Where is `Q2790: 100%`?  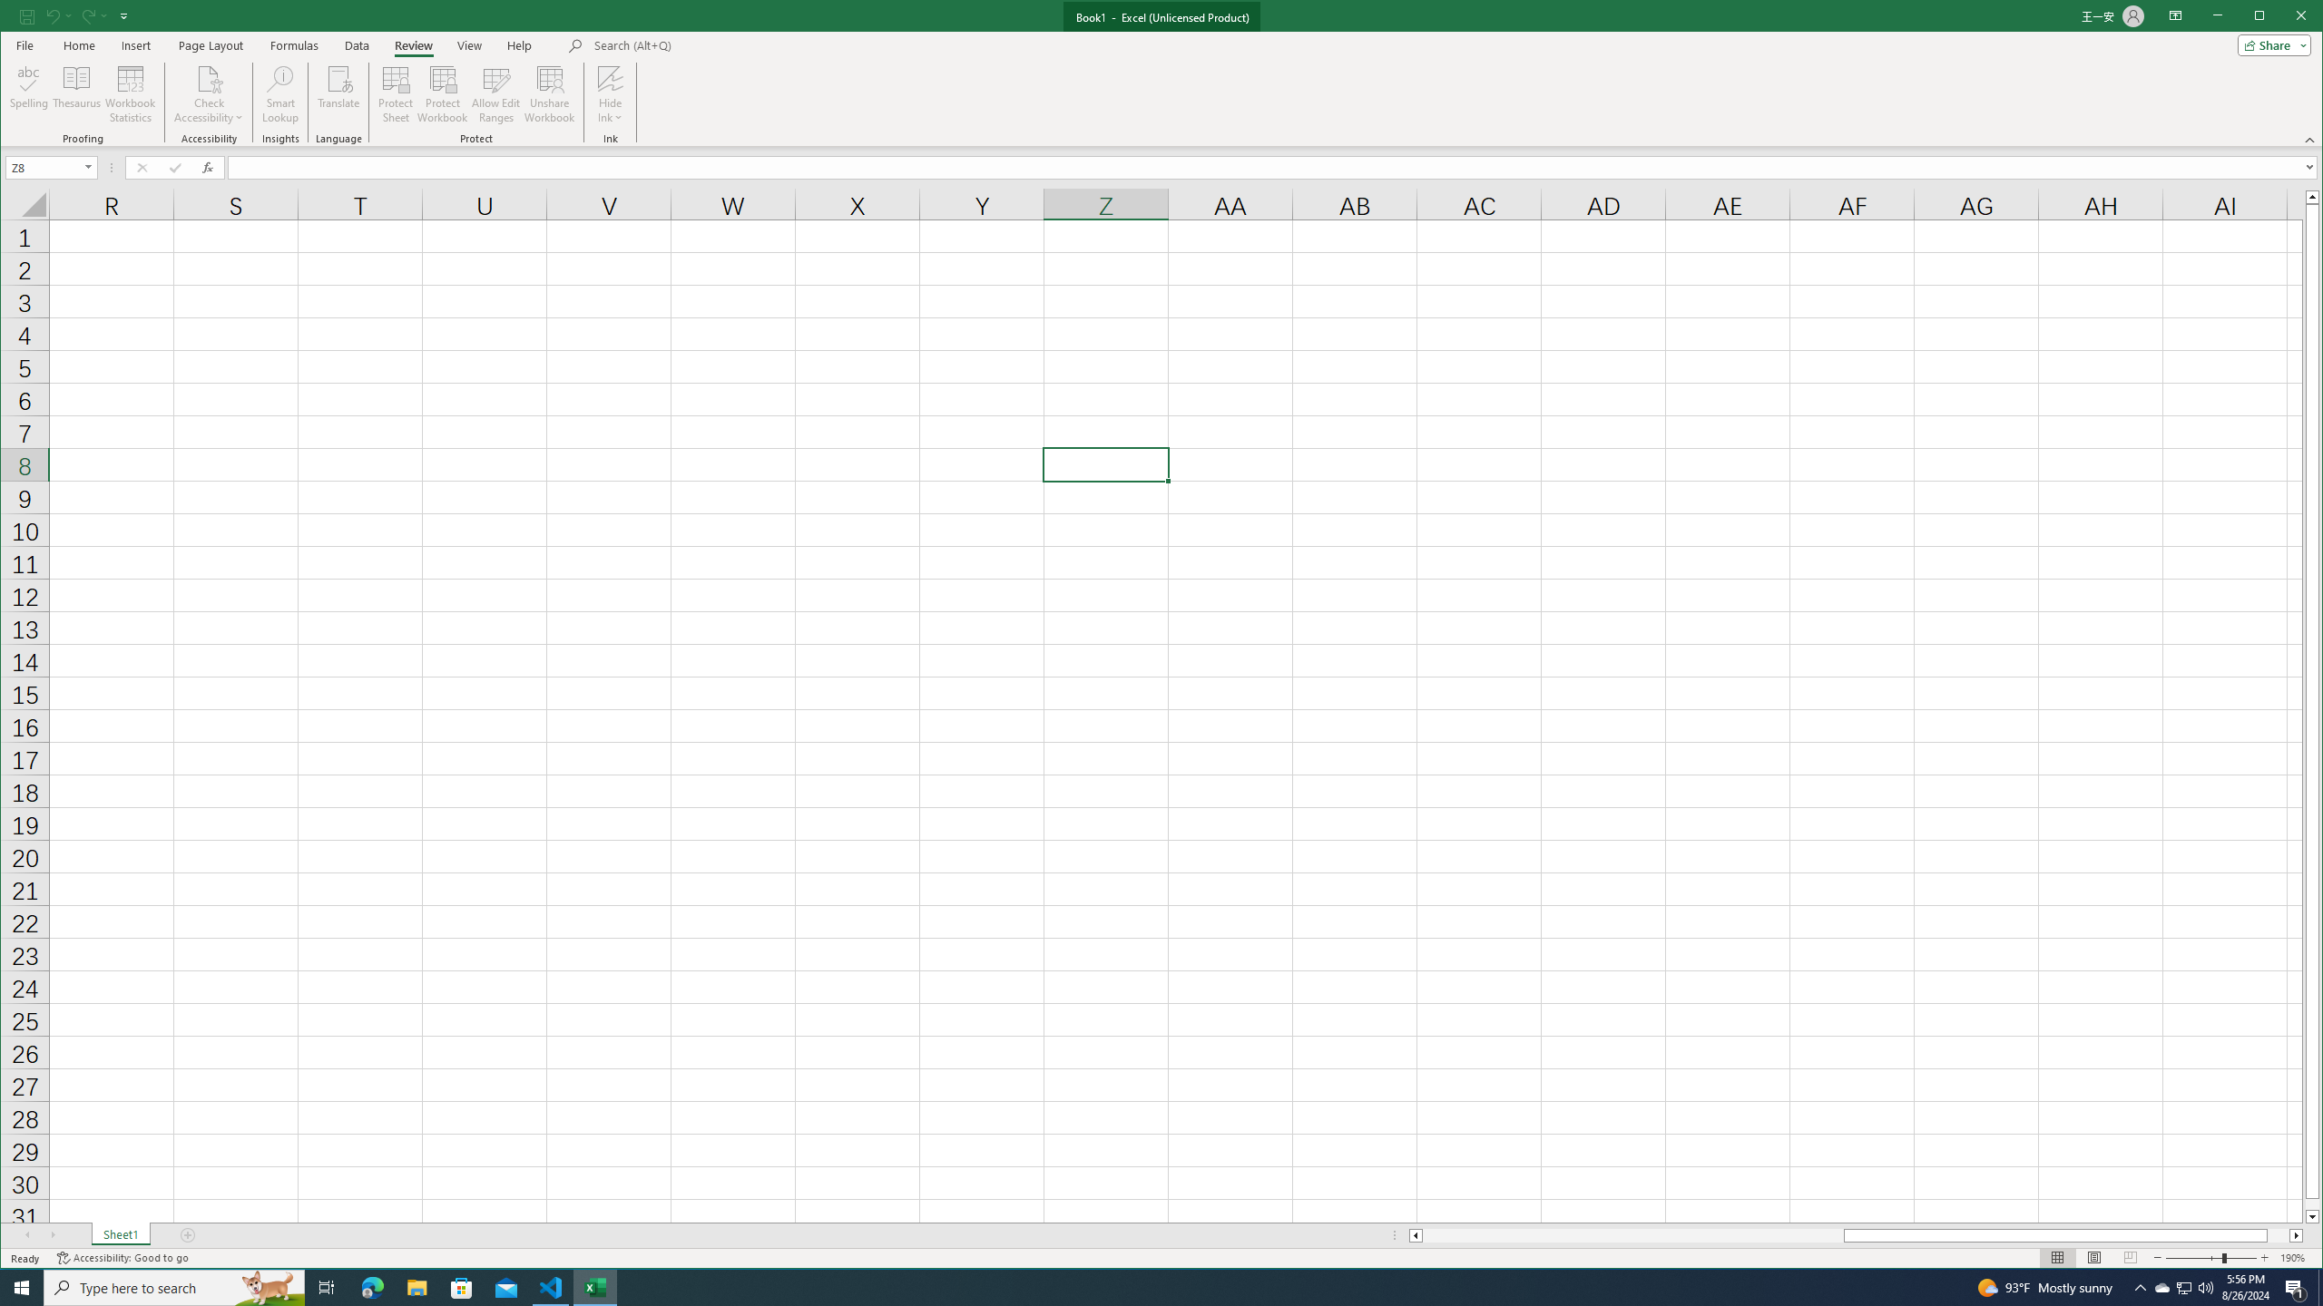
Q2790: 100% is located at coordinates (2205, 1288).